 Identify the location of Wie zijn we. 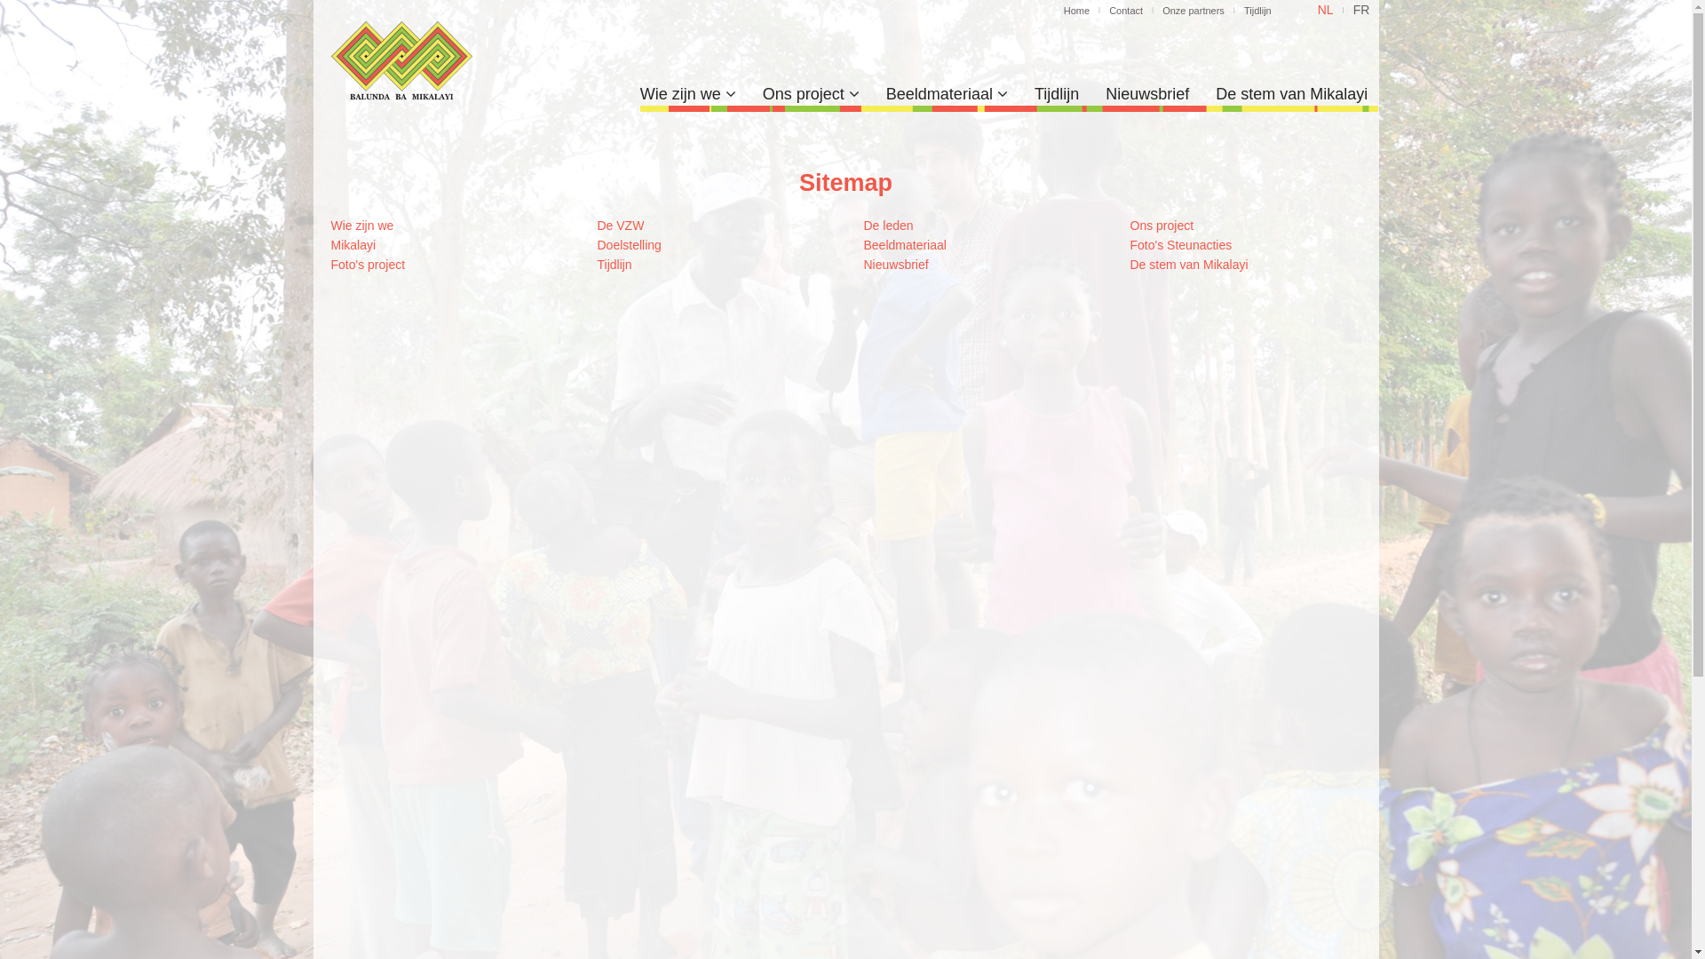
(688, 94).